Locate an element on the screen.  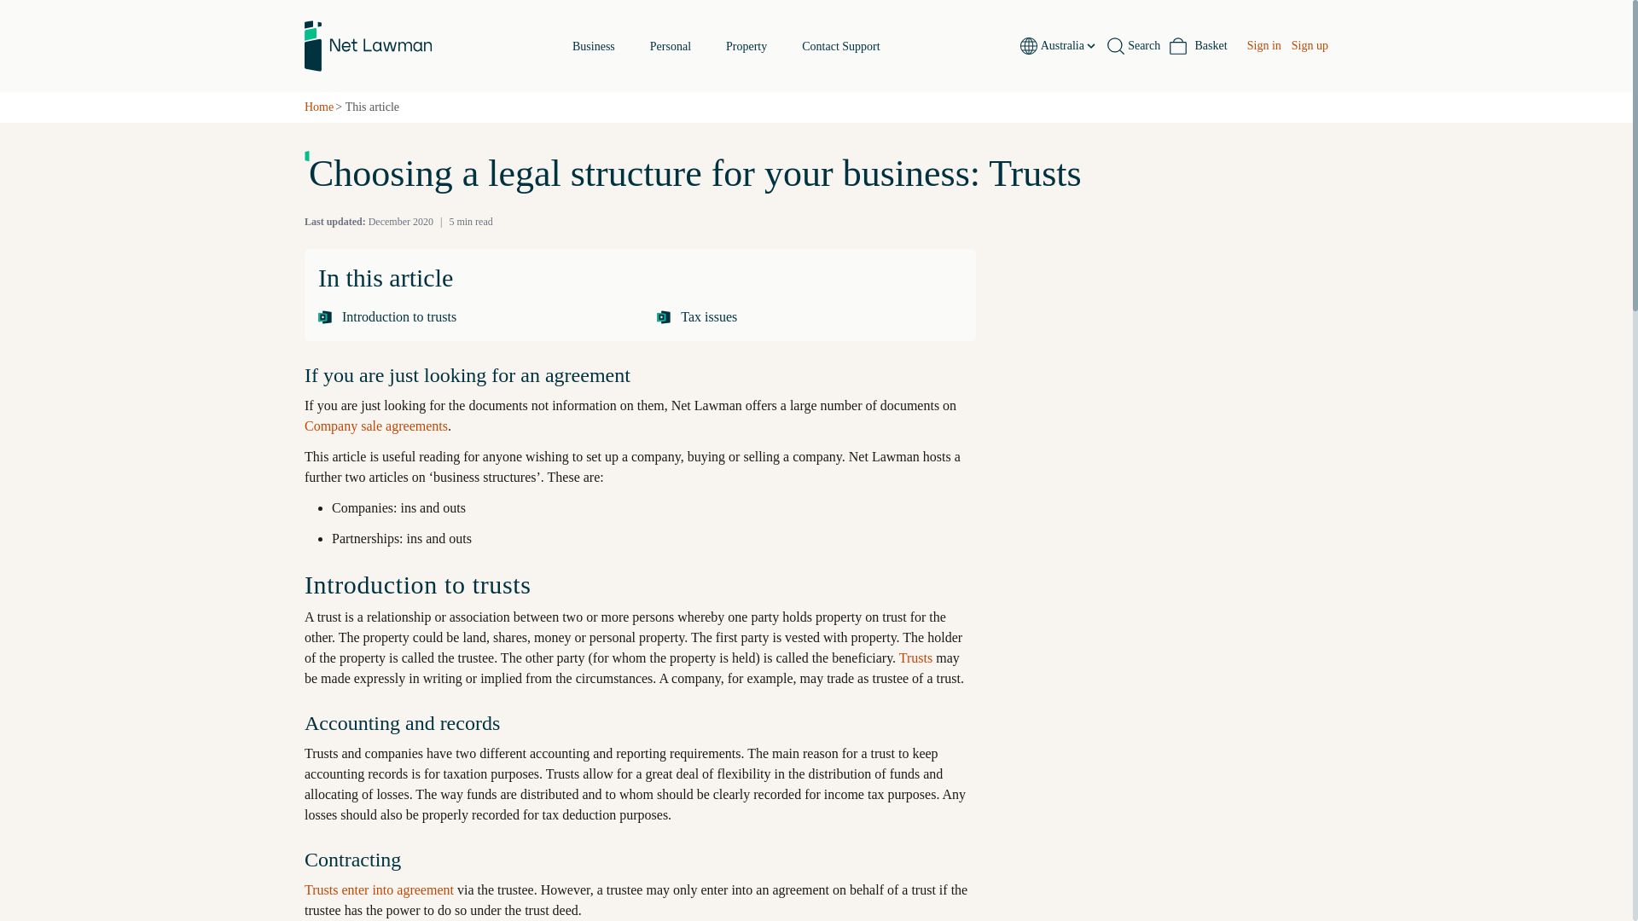
Trusts enter into agreement is located at coordinates (594, 46).